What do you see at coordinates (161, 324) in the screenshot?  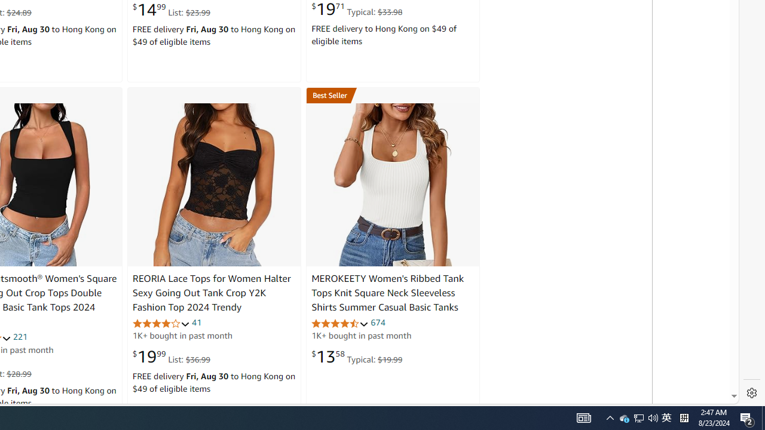 I see `4.0 out of 5 stars` at bounding box center [161, 324].